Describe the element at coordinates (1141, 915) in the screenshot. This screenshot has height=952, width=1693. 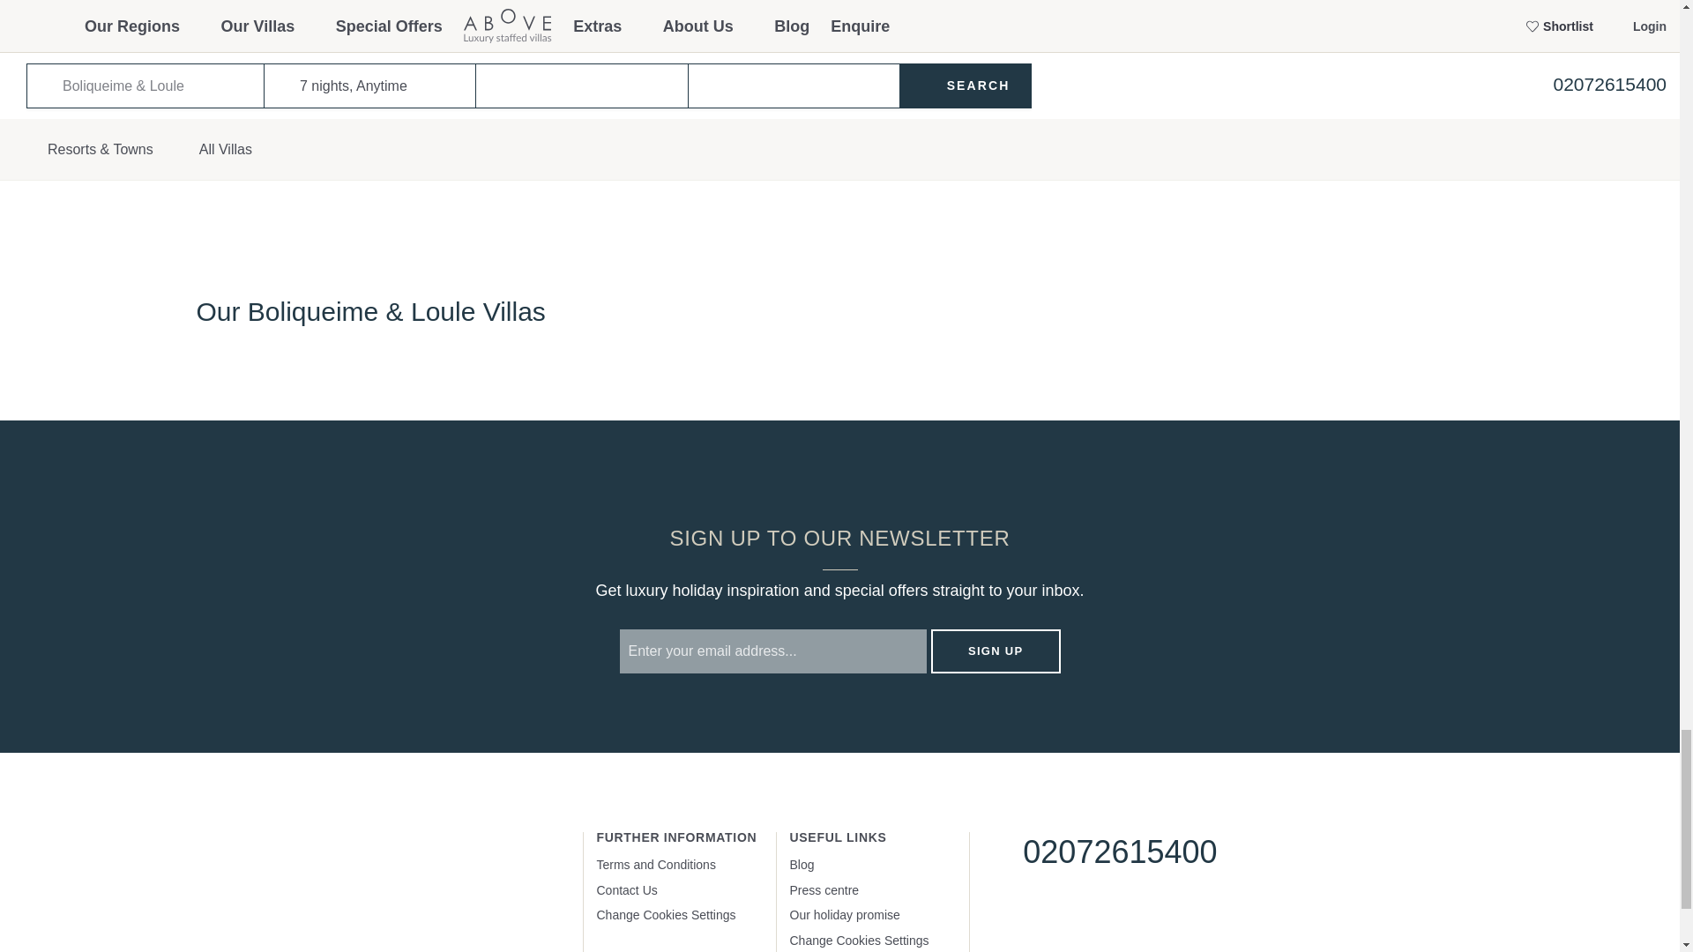
I see `Pinterest` at that location.